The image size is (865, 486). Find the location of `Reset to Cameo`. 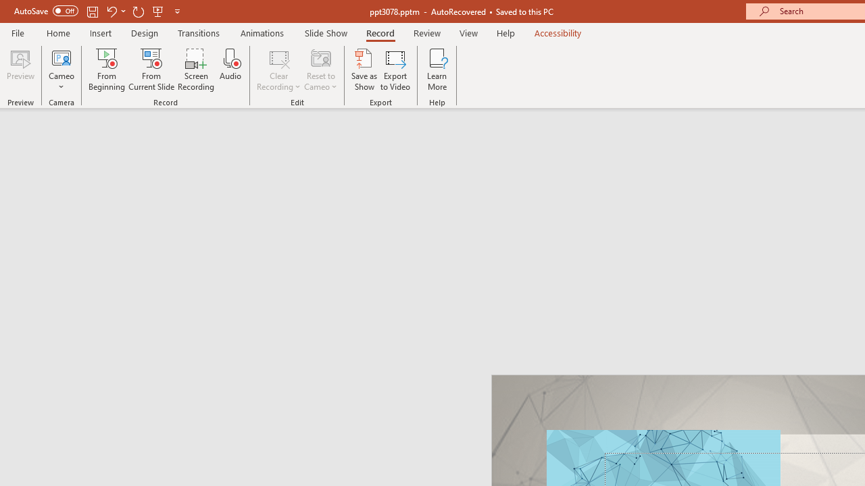

Reset to Cameo is located at coordinates (320, 69).